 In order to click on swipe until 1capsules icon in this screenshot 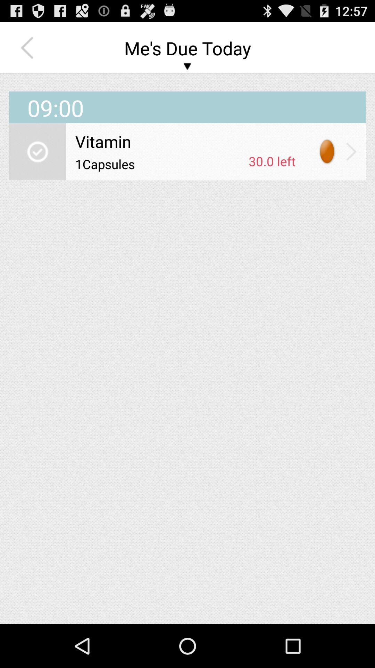, I will do `click(159, 164)`.